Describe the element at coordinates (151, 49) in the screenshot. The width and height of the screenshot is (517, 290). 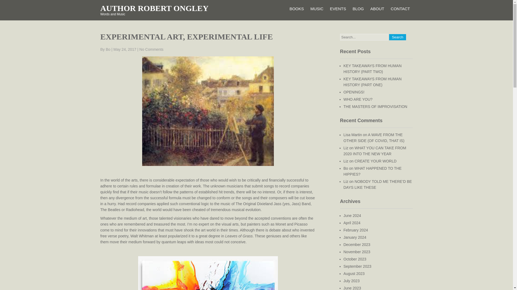
I see `No Comments` at that location.